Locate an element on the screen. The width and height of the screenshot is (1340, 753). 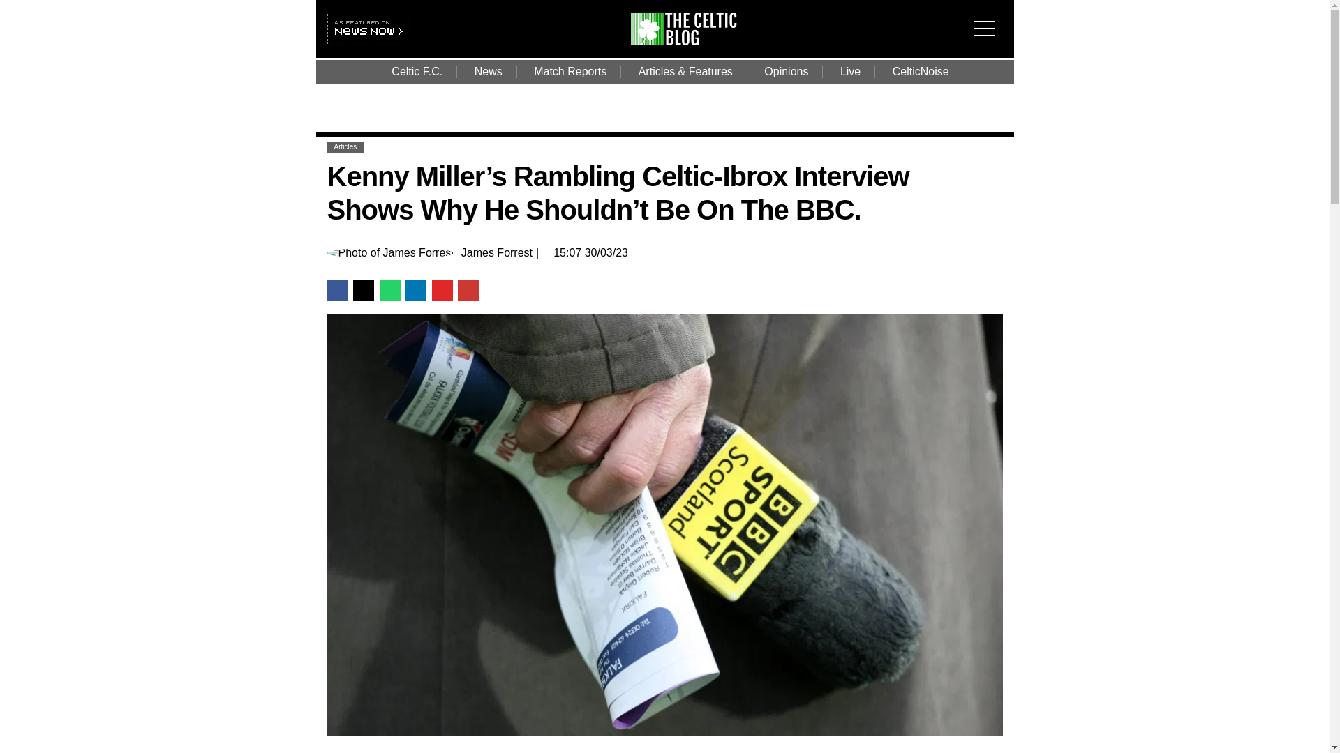
share on LinkedIn is located at coordinates (416, 289).